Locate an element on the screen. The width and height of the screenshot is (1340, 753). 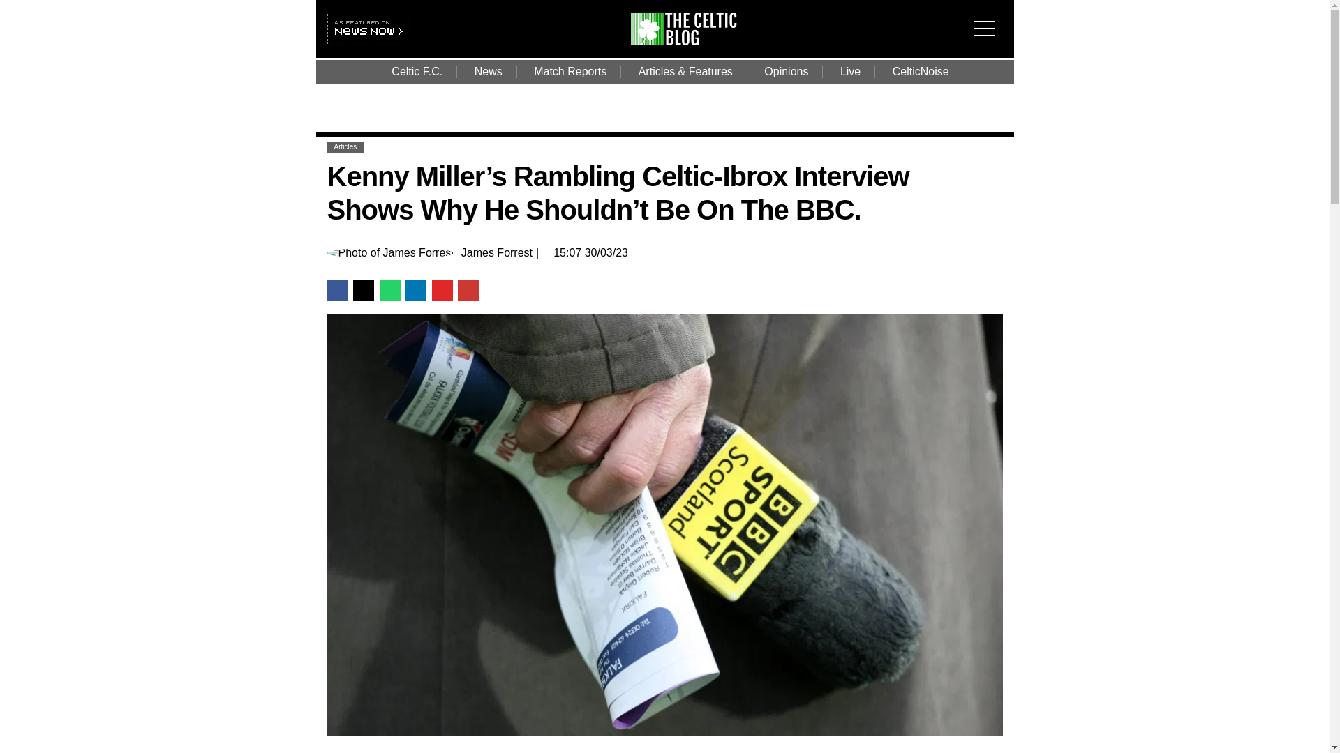
share on LinkedIn is located at coordinates (416, 289).